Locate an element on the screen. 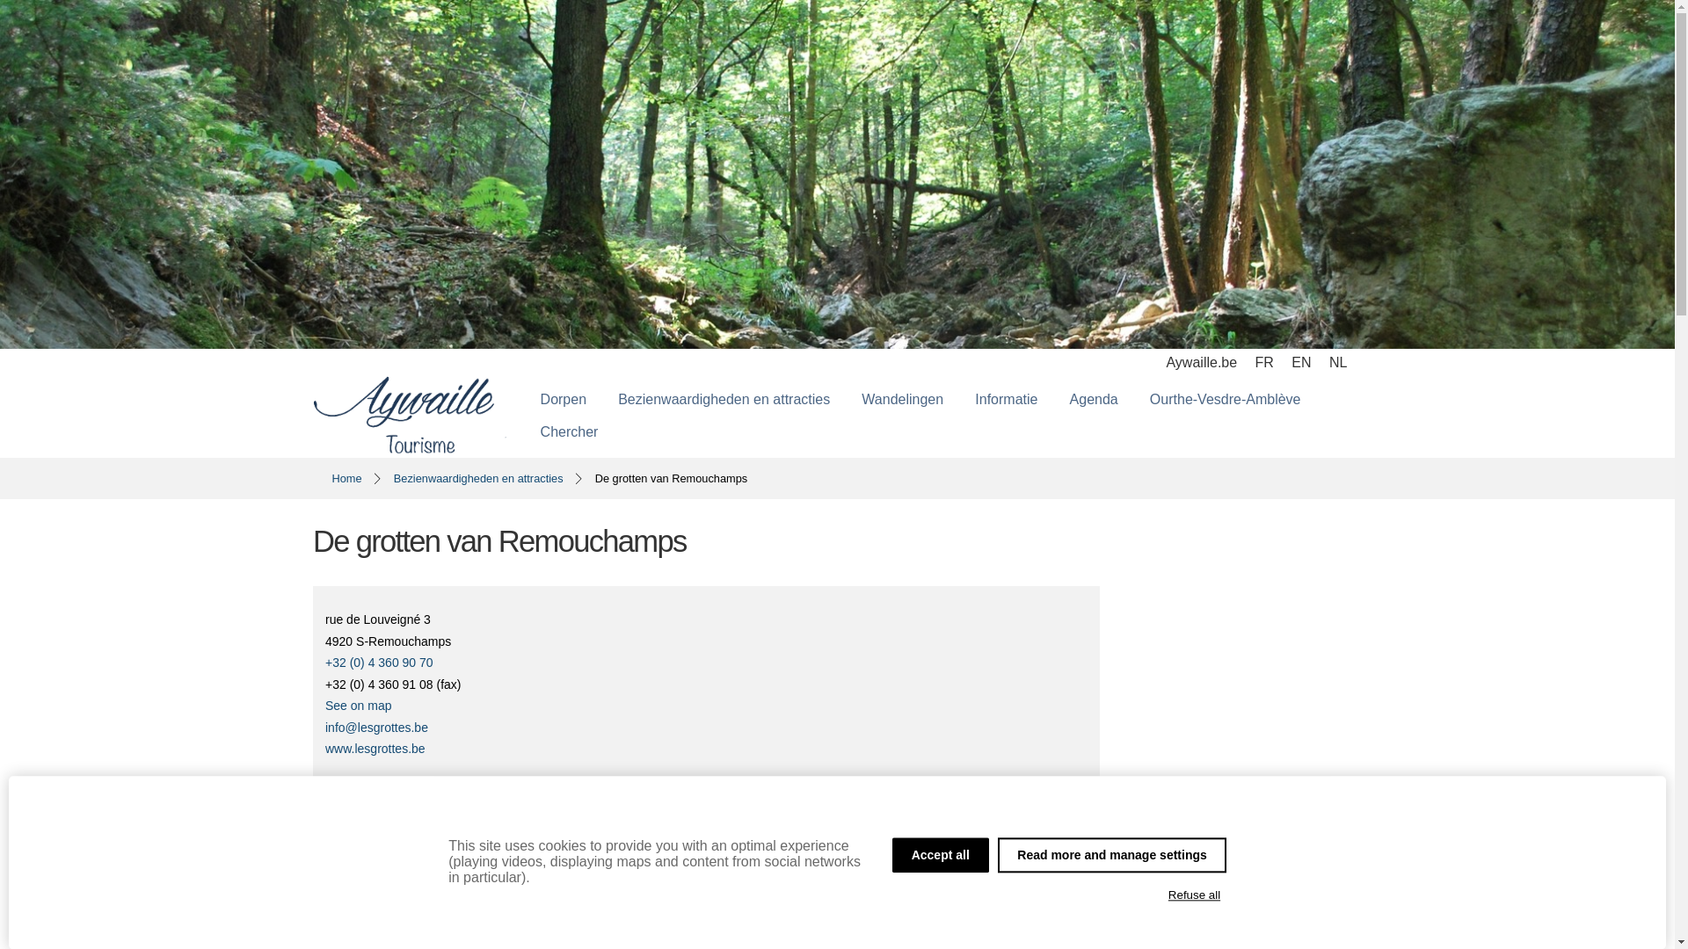  EN is located at coordinates (1301, 362).